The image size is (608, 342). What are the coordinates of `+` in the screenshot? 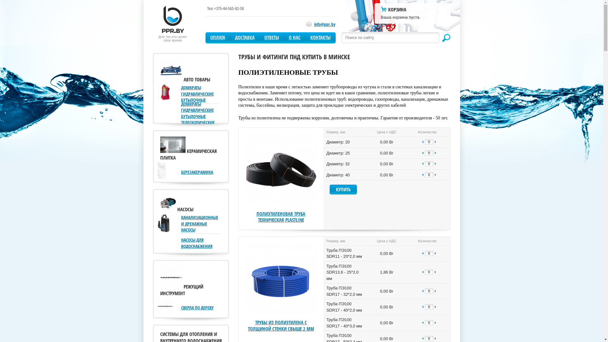 It's located at (435, 323).